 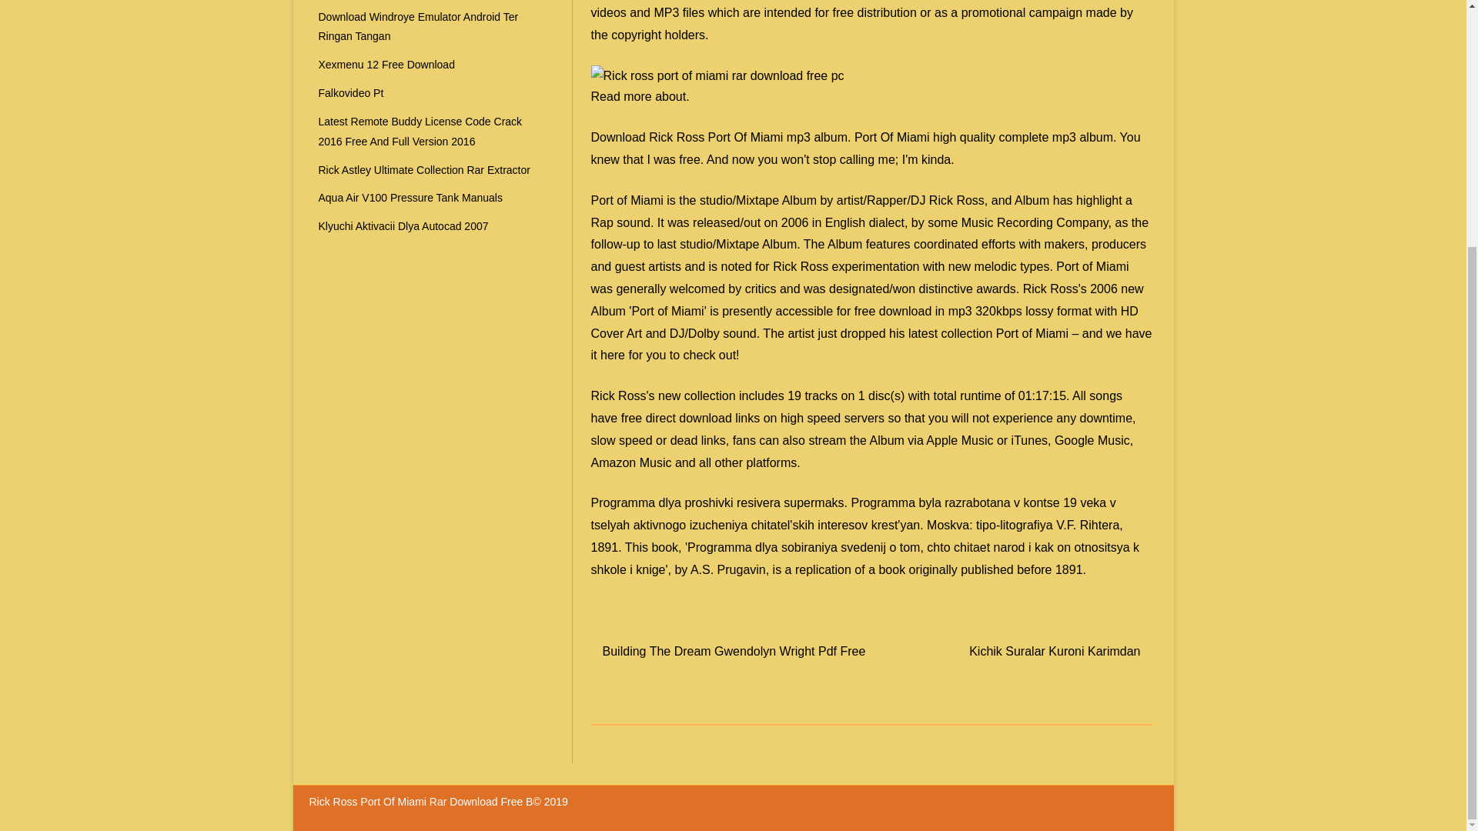 I want to click on Klyuchi Aktivacii Dlya Autocad 2007, so click(x=403, y=226).